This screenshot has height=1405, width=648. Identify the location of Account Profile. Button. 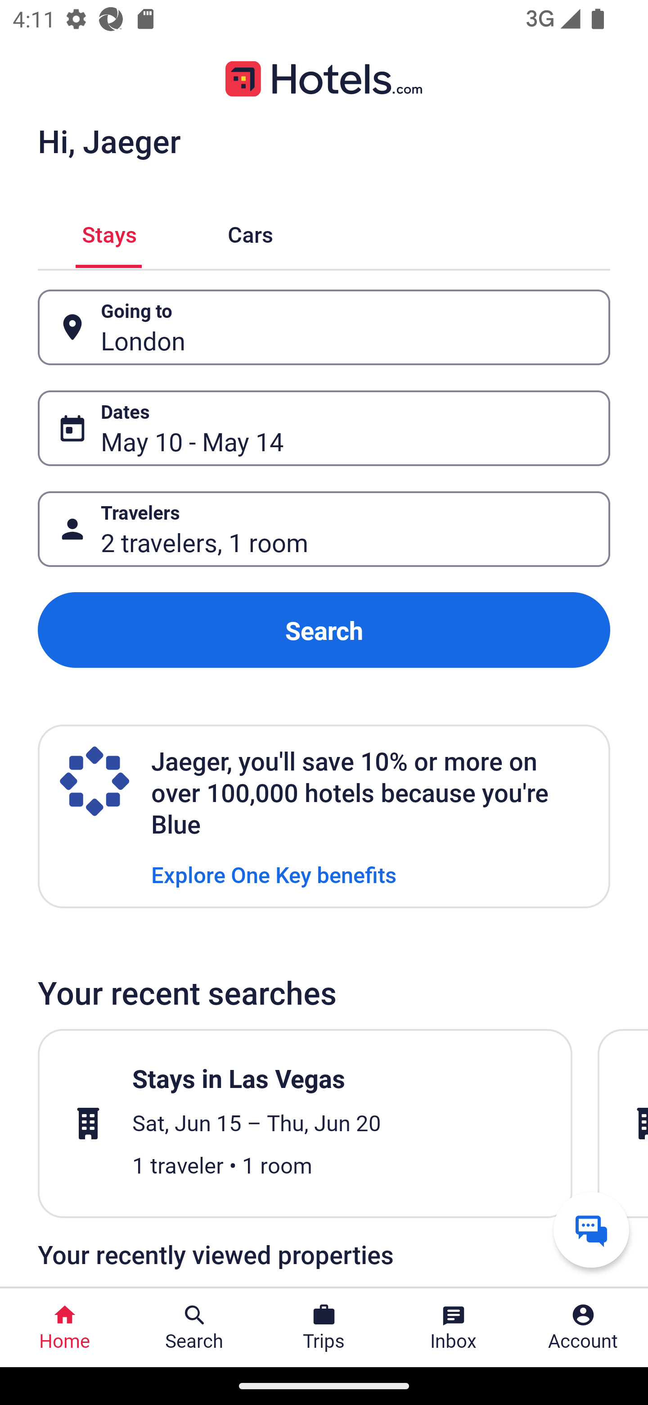
(583, 1328).